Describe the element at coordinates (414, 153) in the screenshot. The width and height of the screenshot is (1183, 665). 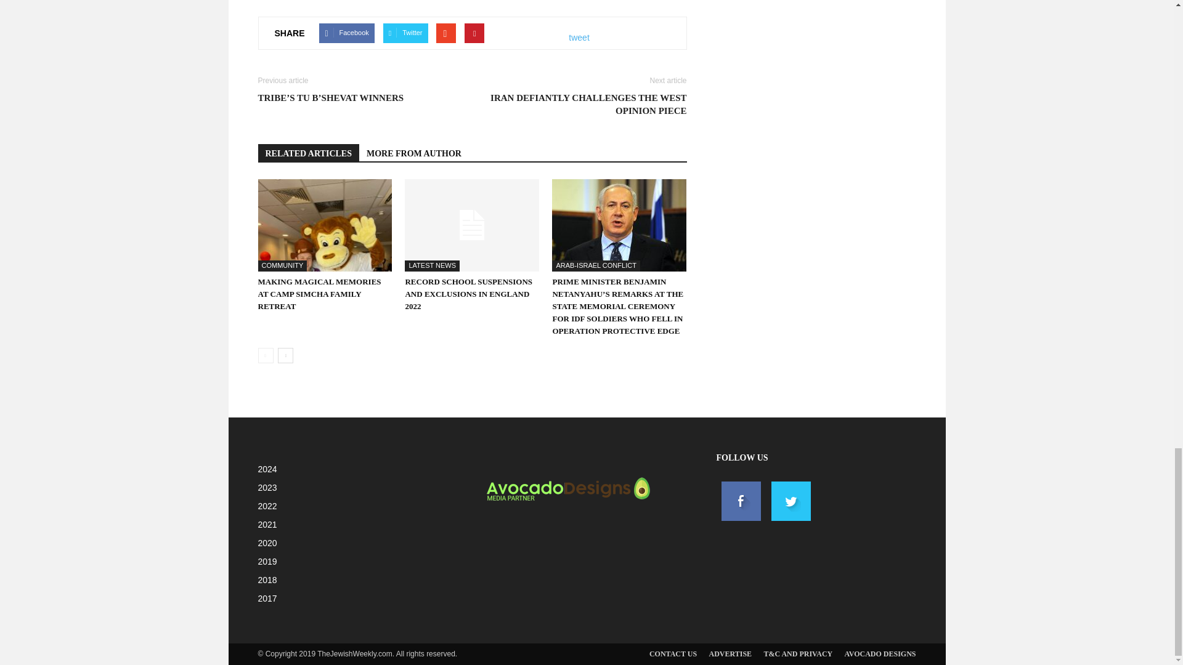
I see `MORE FROM AUTHOR` at that location.